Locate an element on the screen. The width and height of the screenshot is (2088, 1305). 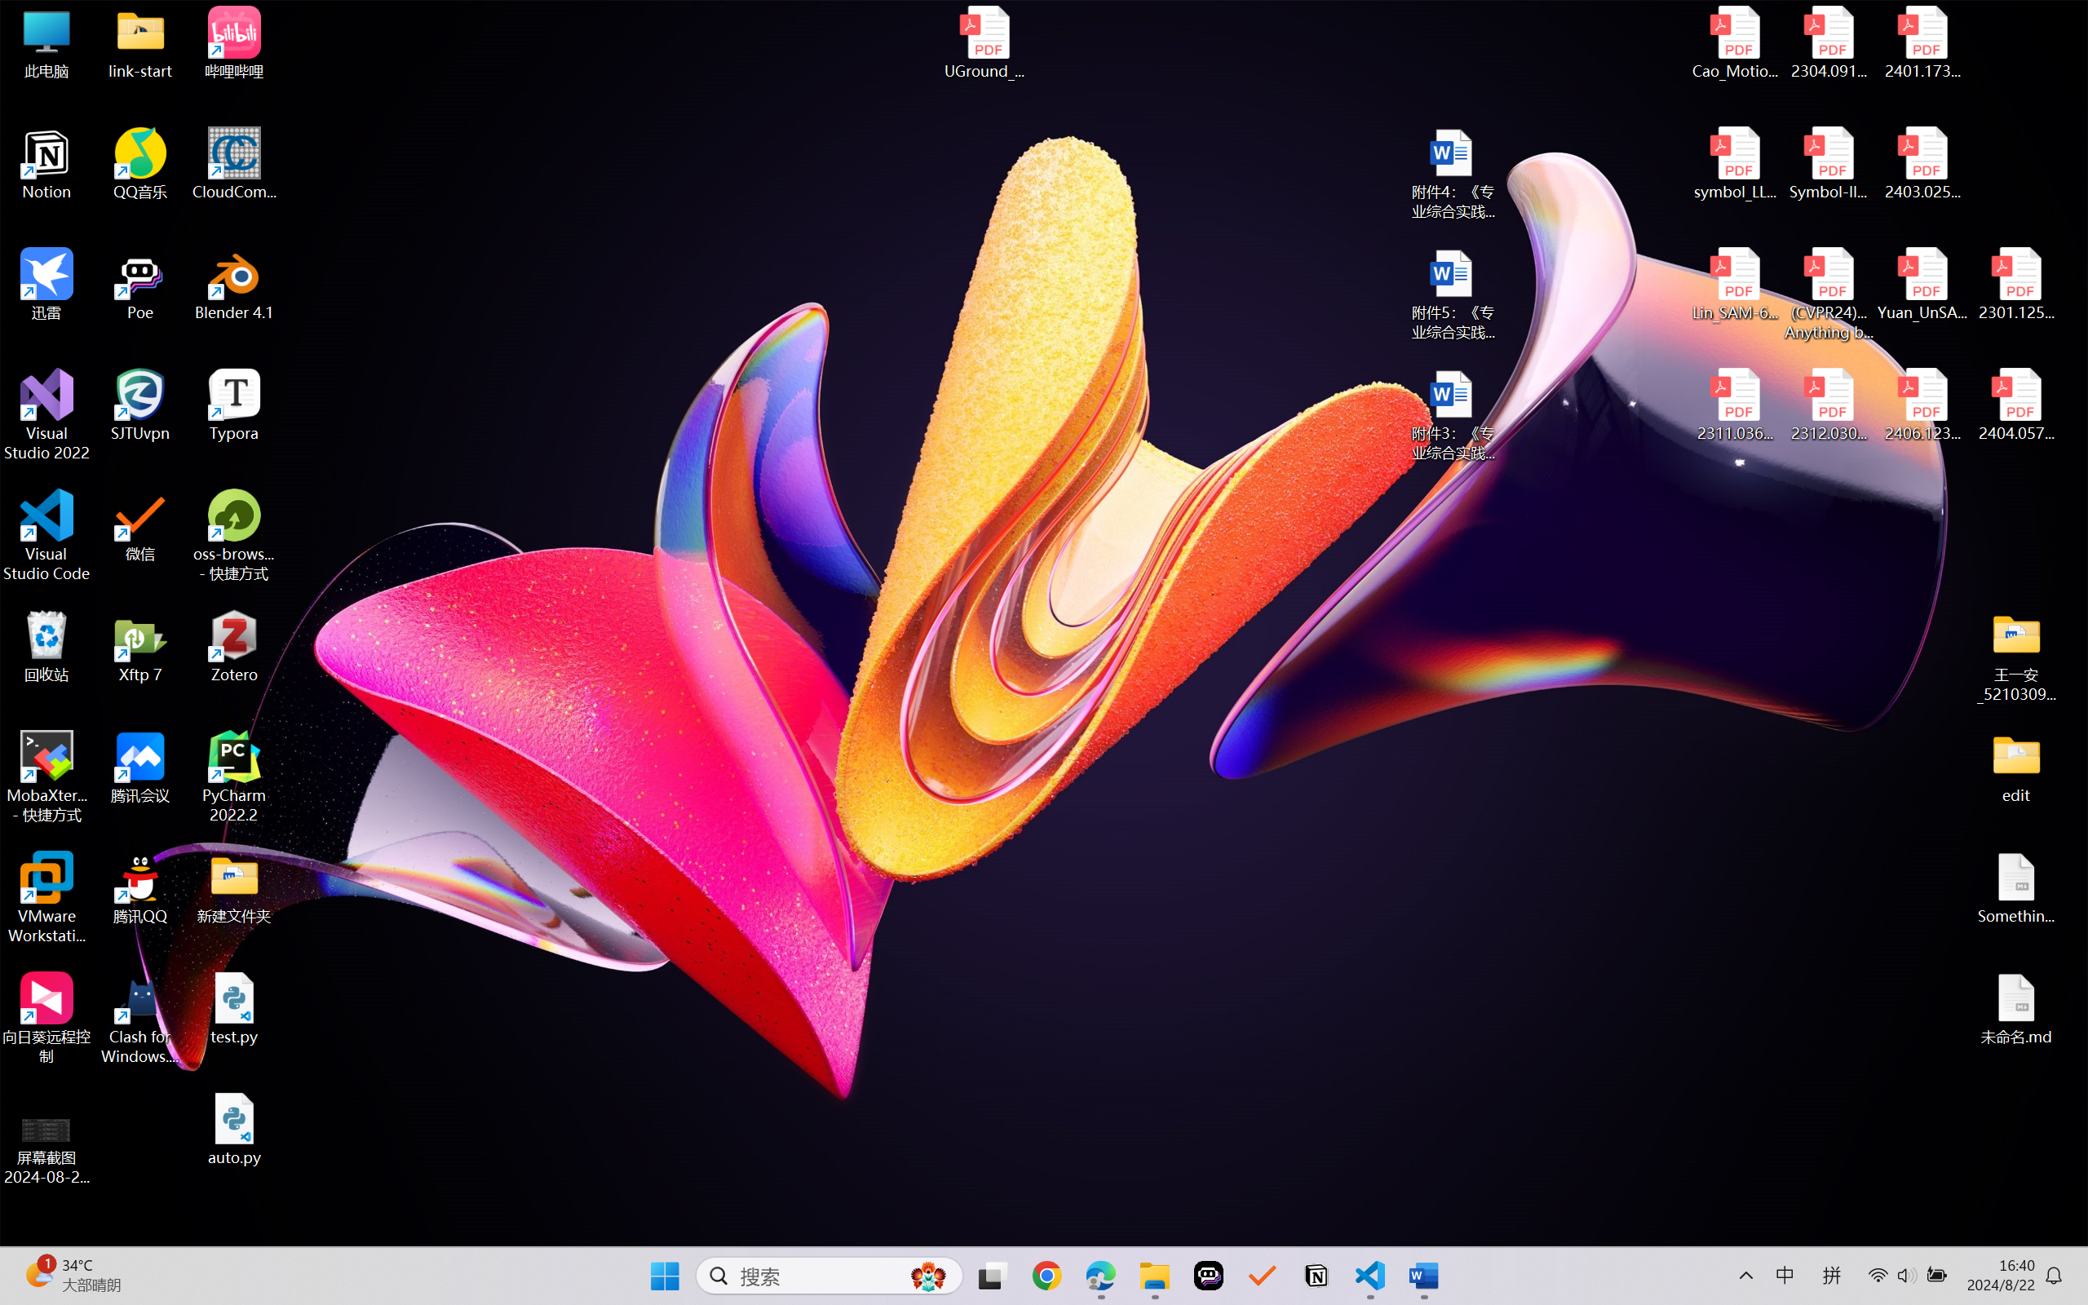
Typora is located at coordinates (235, 405).